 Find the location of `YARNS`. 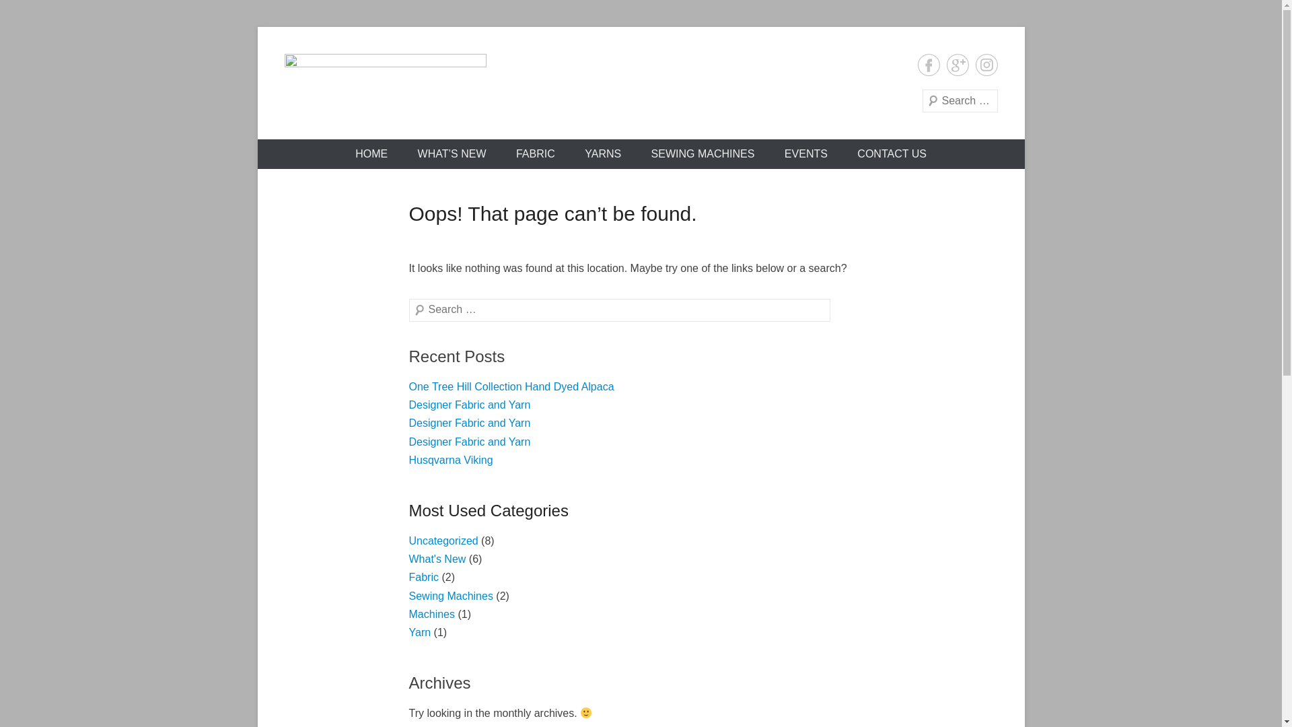

YARNS is located at coordinates (603, 154).